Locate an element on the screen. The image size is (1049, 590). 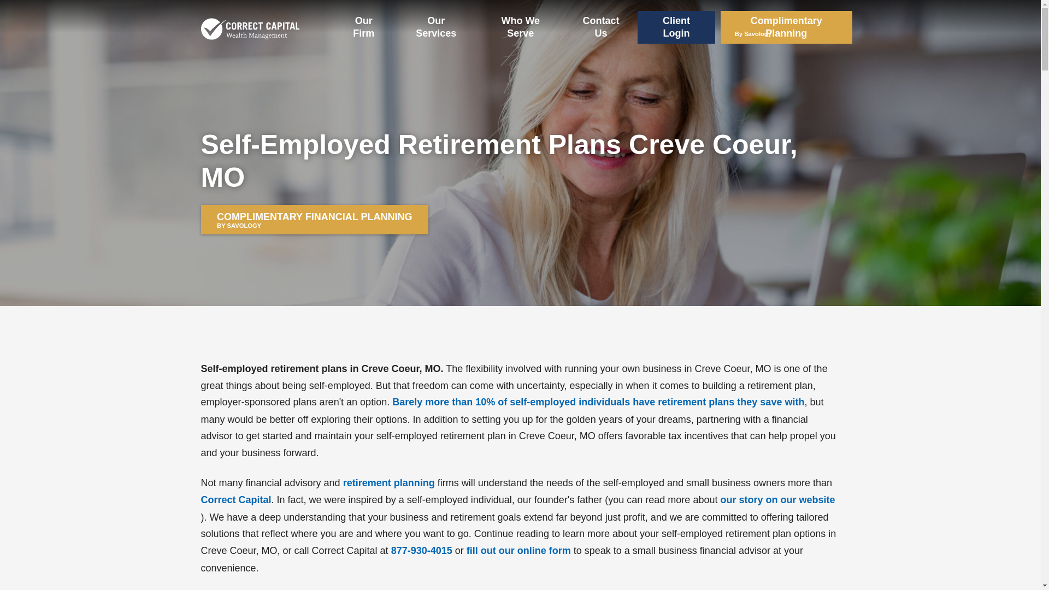
Who We Serve is located at coordinates (315, 219).